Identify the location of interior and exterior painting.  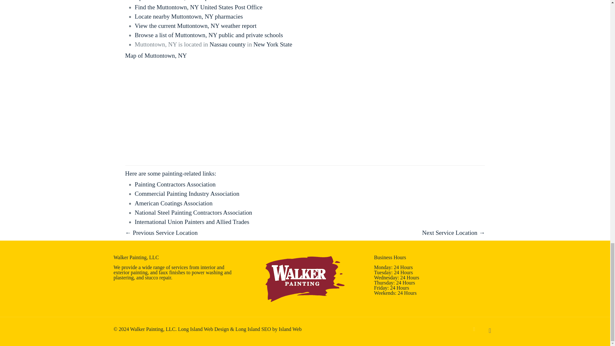
(168, 270).